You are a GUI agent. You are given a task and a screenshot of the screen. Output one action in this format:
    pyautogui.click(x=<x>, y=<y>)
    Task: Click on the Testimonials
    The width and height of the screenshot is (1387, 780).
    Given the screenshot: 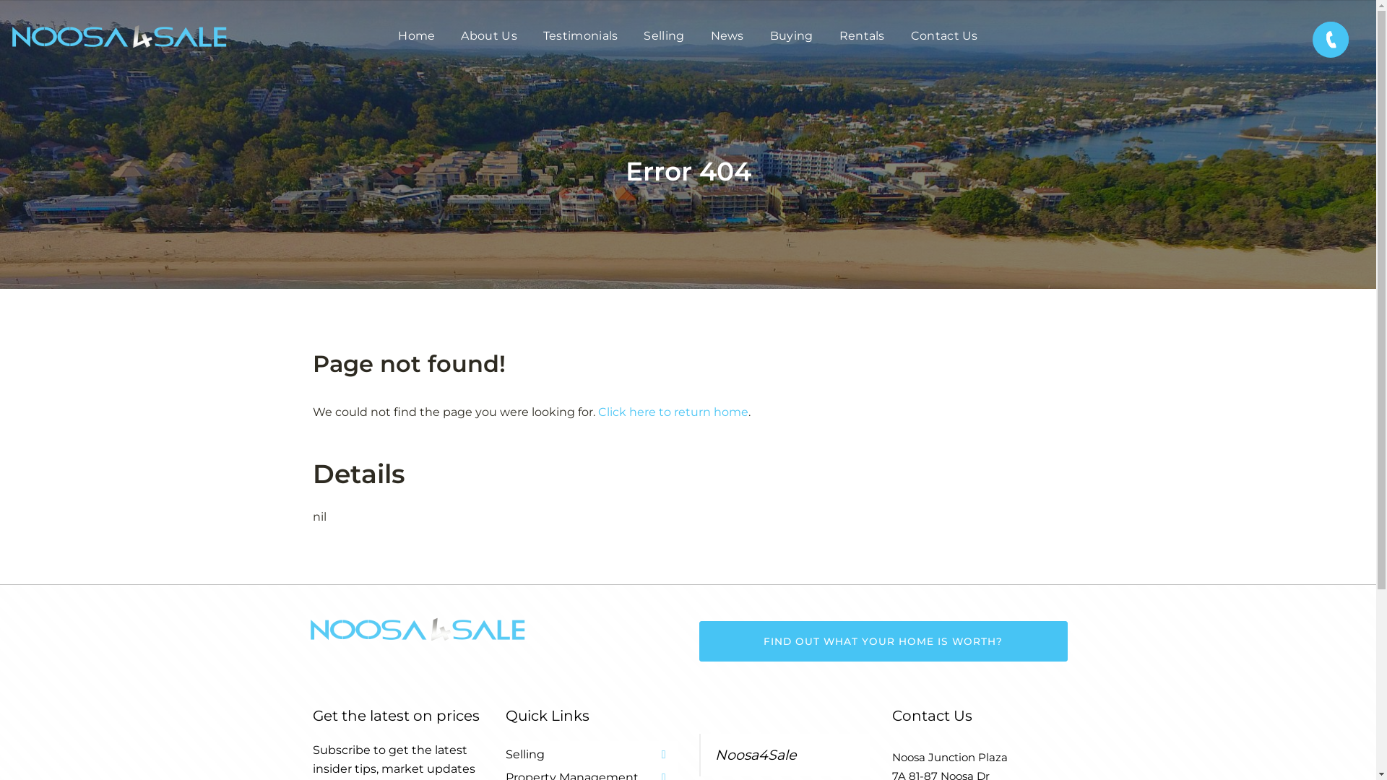 What is the action you would take?
    pyautogui.click(x=581, y=36)
    